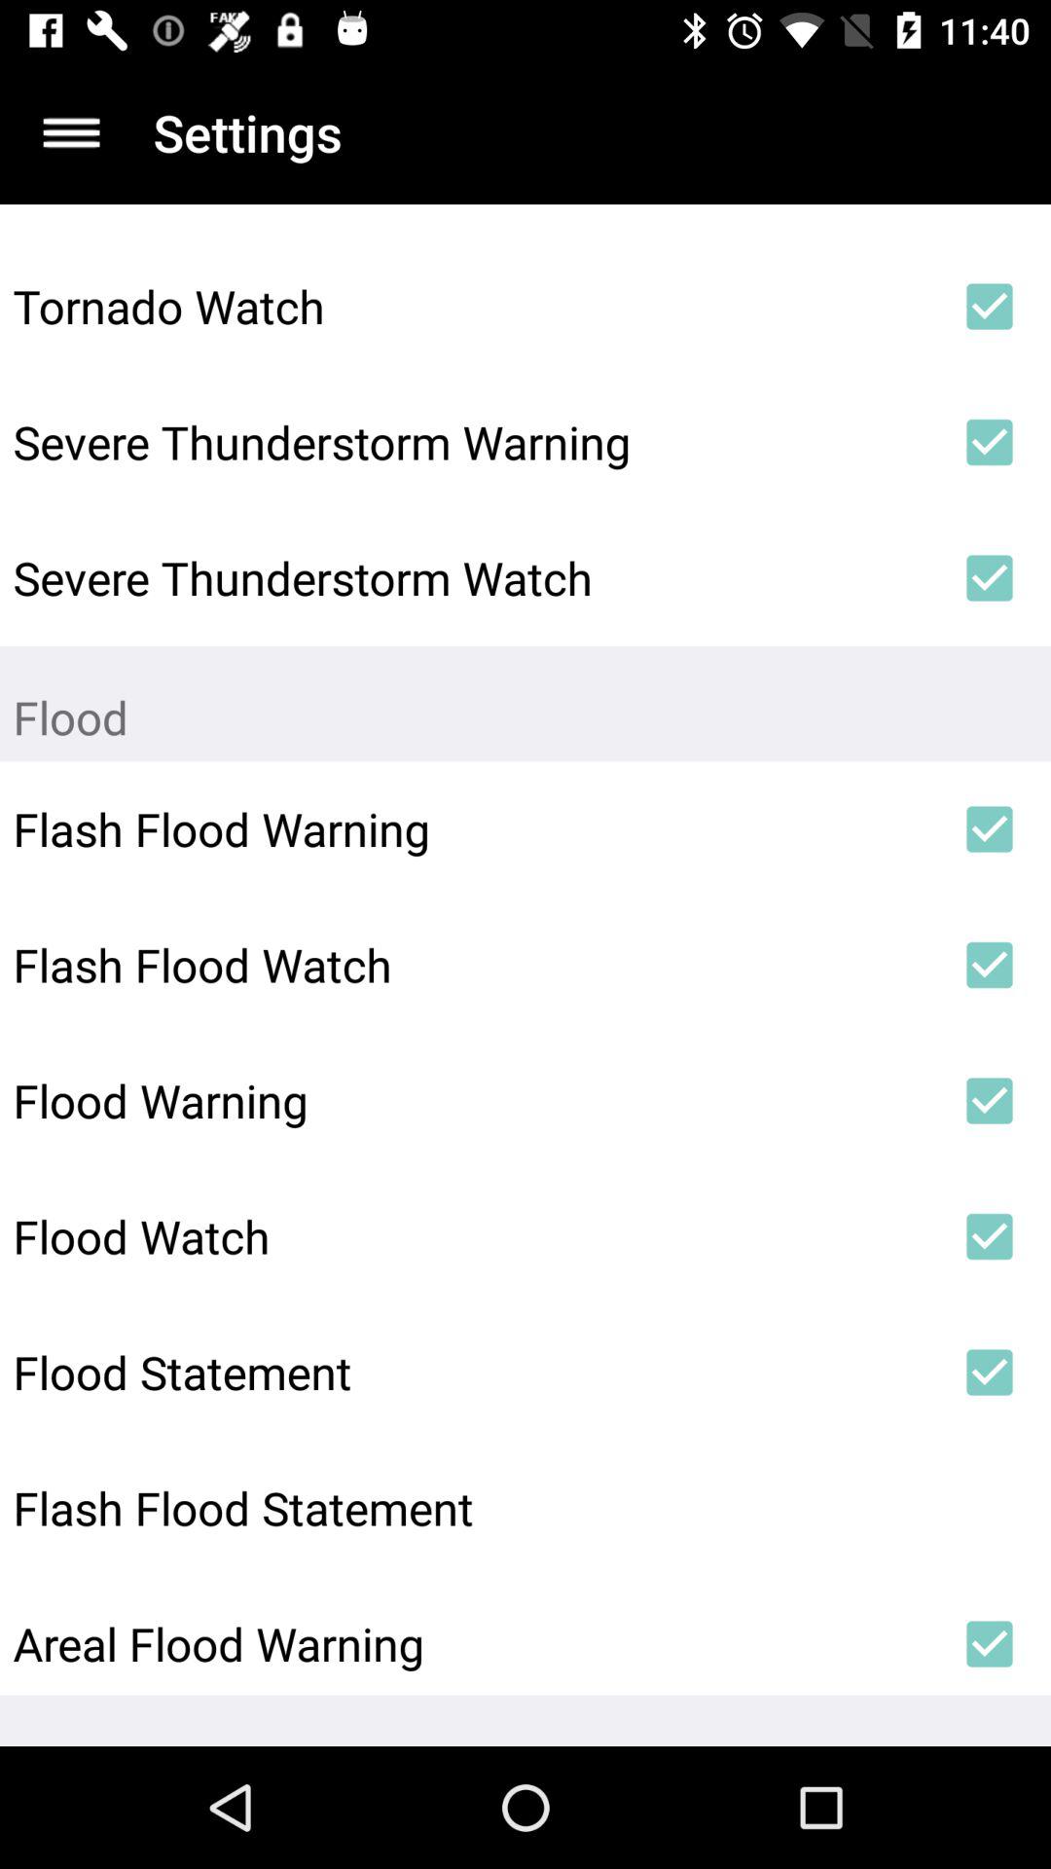 This screenshot has width=1051, height=1869. Describe the element at coordinates (989, 1373) in the screenshot. I see `turn off item next to flood statement icon` at that location.